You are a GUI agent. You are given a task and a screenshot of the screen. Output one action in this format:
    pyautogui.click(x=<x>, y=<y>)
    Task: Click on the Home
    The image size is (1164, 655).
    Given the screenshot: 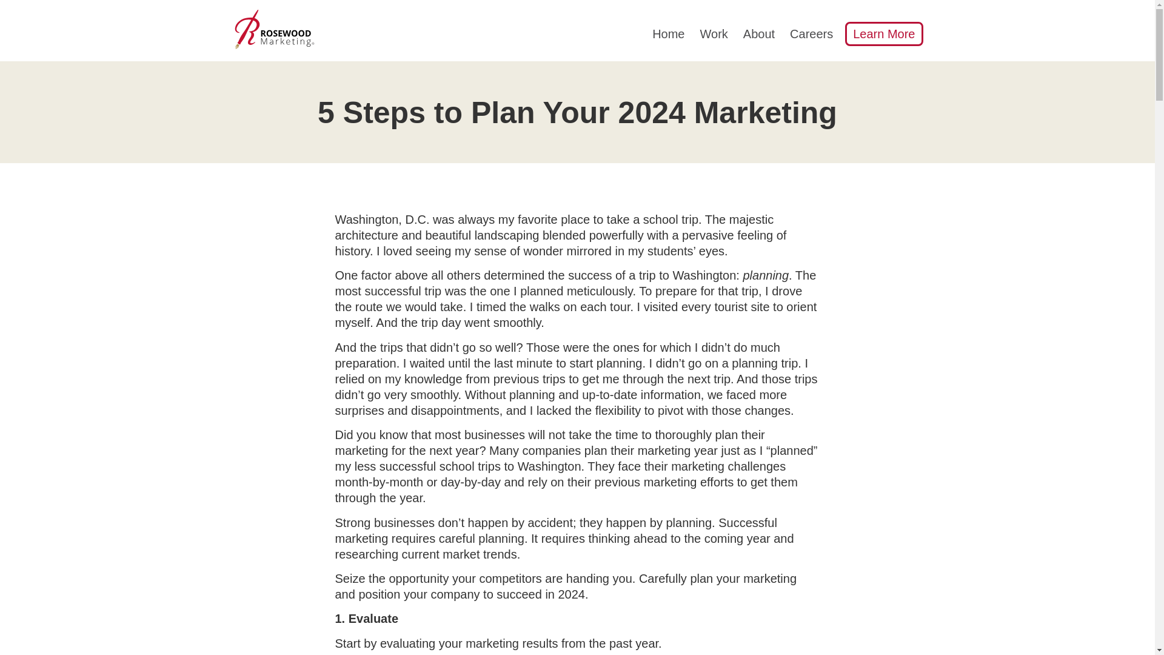 What is the action you would take?
    pyautogui.click(x=668, y=34)
    